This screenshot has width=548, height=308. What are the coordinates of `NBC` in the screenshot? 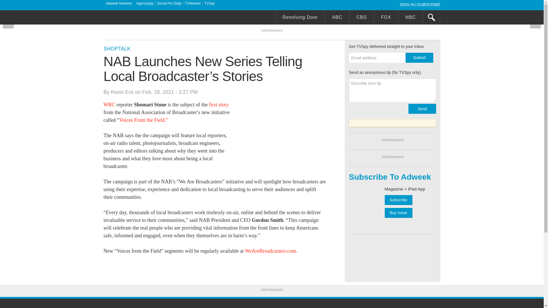 It's located at (410, 18).